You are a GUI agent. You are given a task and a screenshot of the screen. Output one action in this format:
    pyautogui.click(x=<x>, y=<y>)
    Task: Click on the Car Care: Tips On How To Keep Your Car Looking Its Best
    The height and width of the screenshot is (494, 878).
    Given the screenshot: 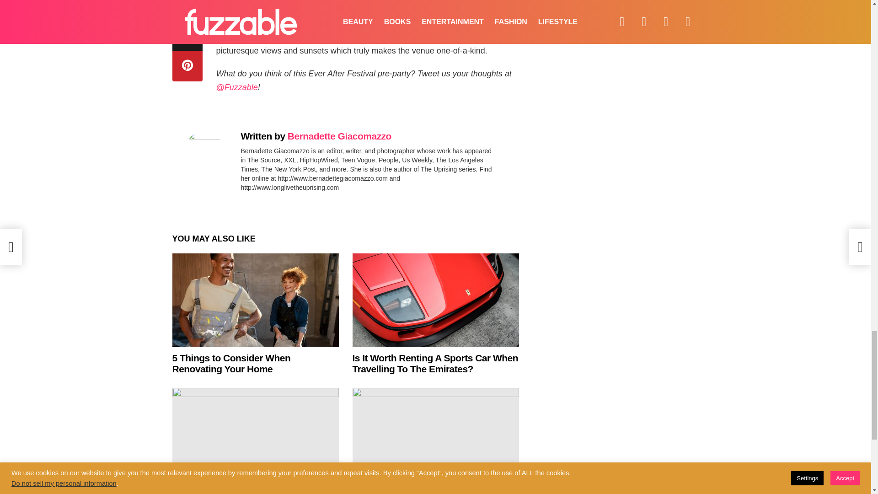 What is the action you would take?
    pyautogui.click(x=435, y=435)
    